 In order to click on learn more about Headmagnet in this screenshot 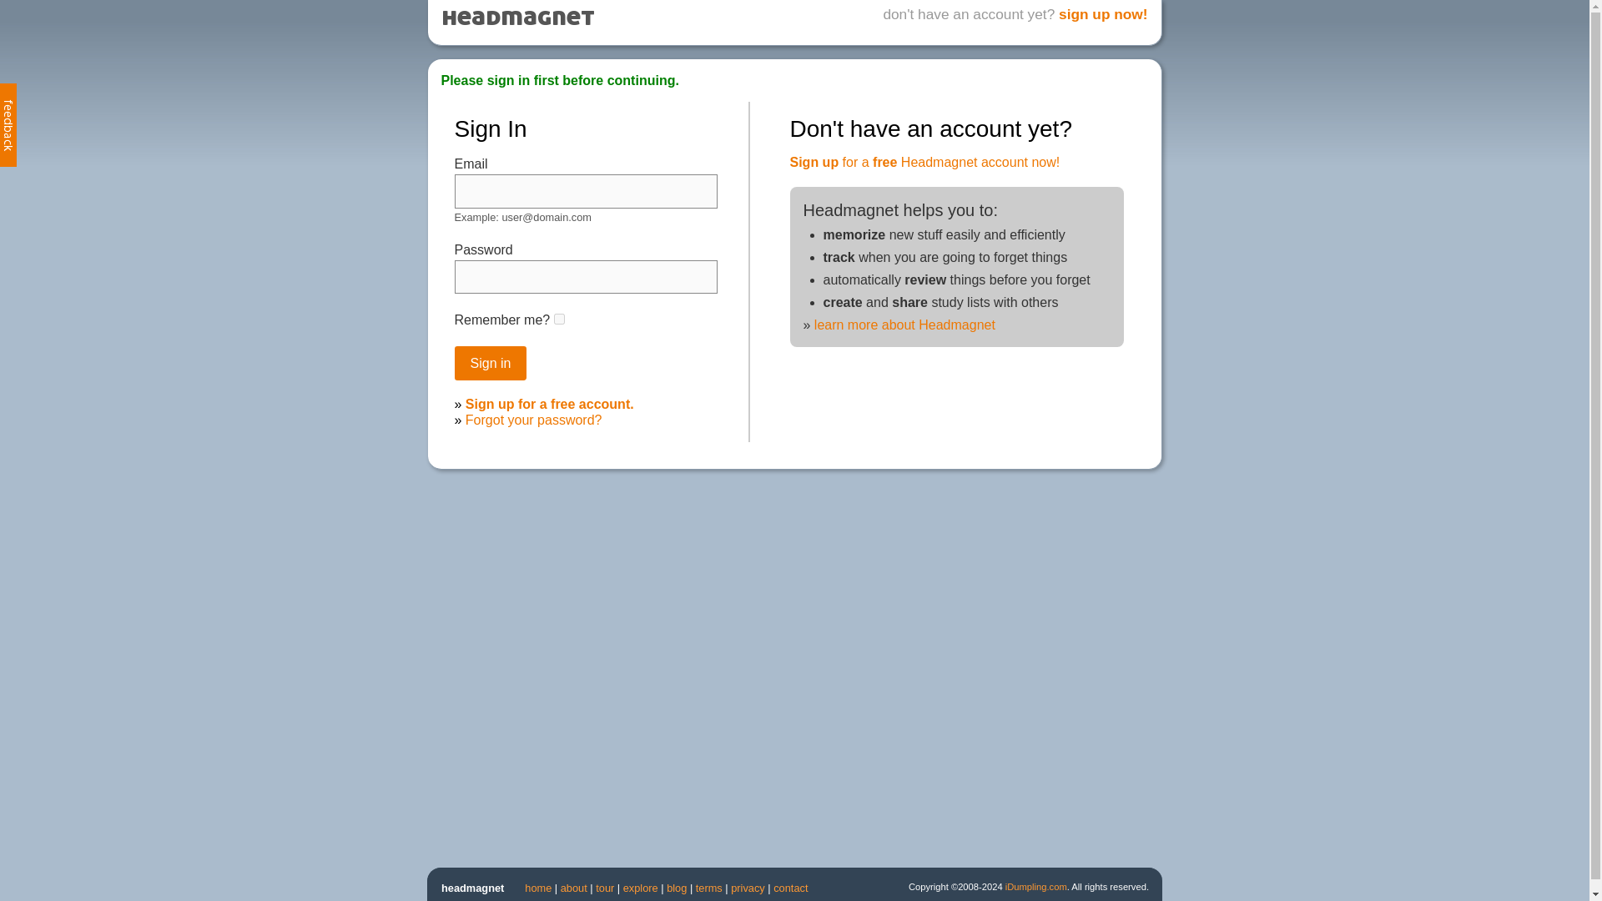, I will do `click(904, 325)`.